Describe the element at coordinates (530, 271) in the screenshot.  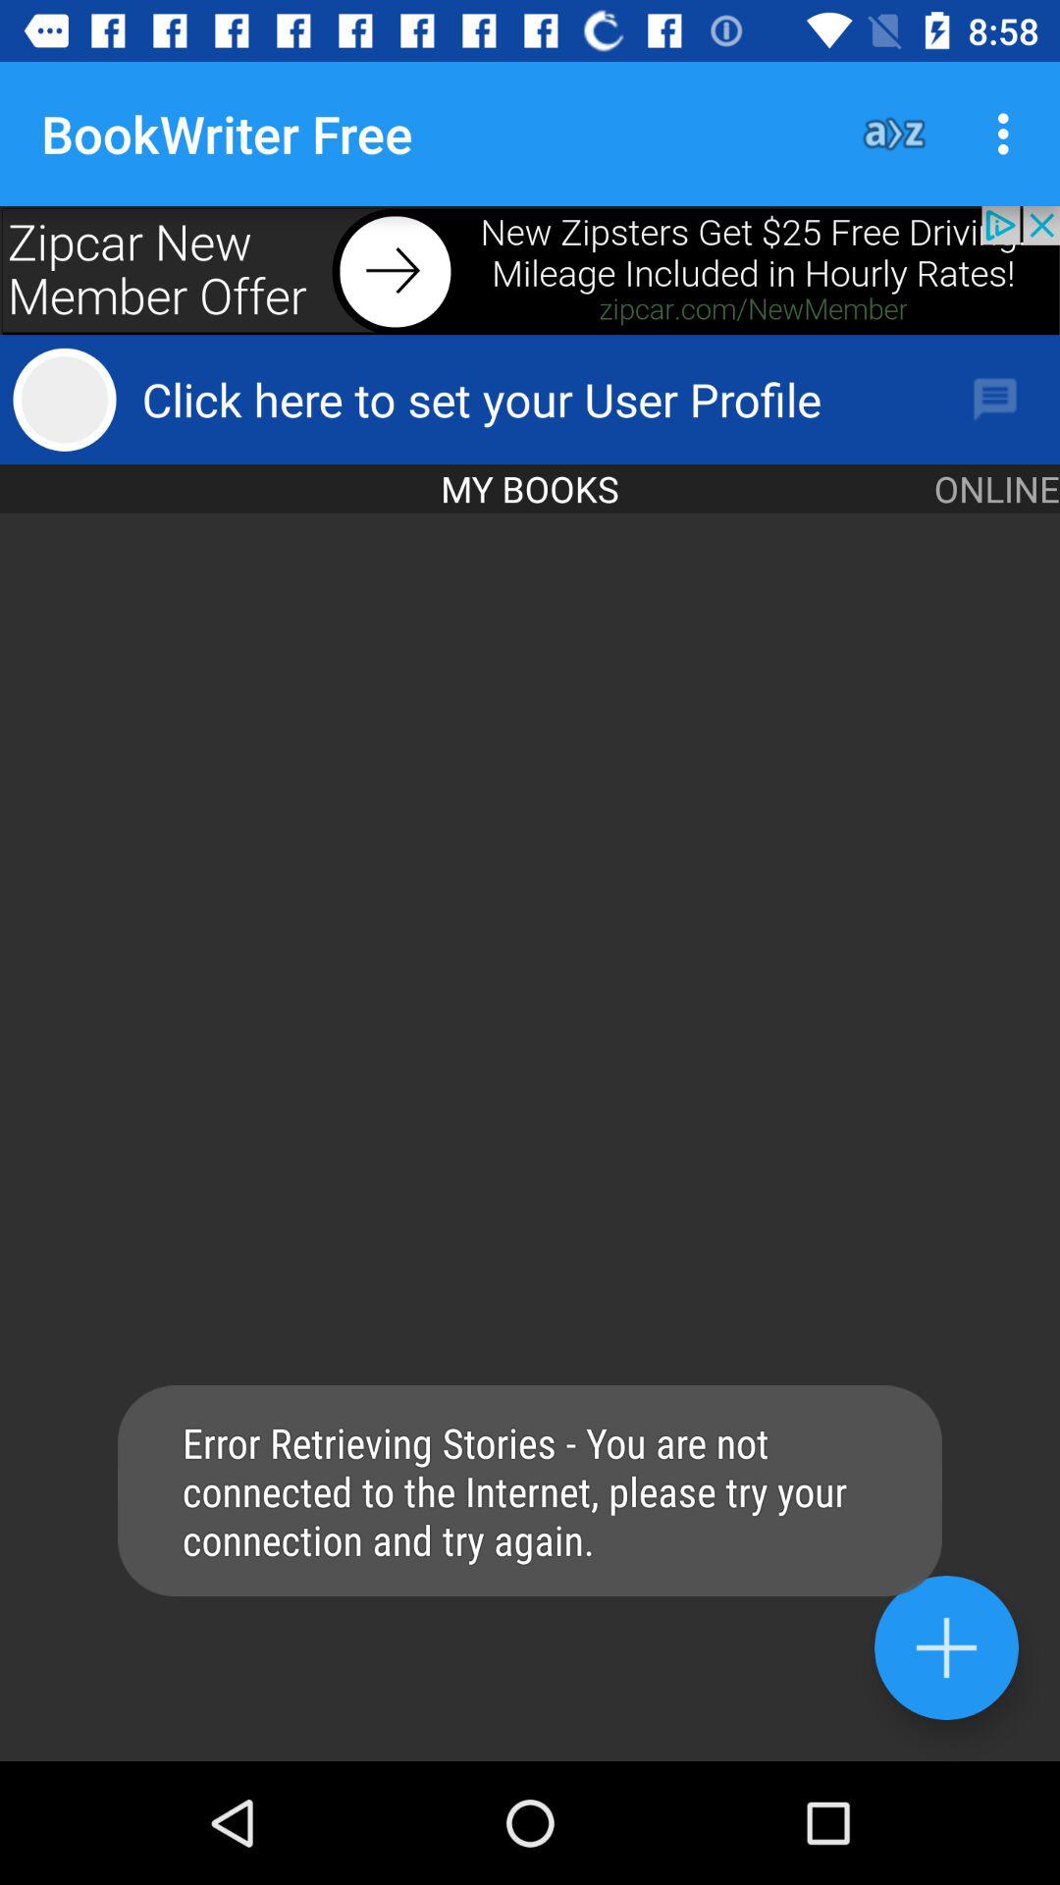
I see `advertisement` at that location.